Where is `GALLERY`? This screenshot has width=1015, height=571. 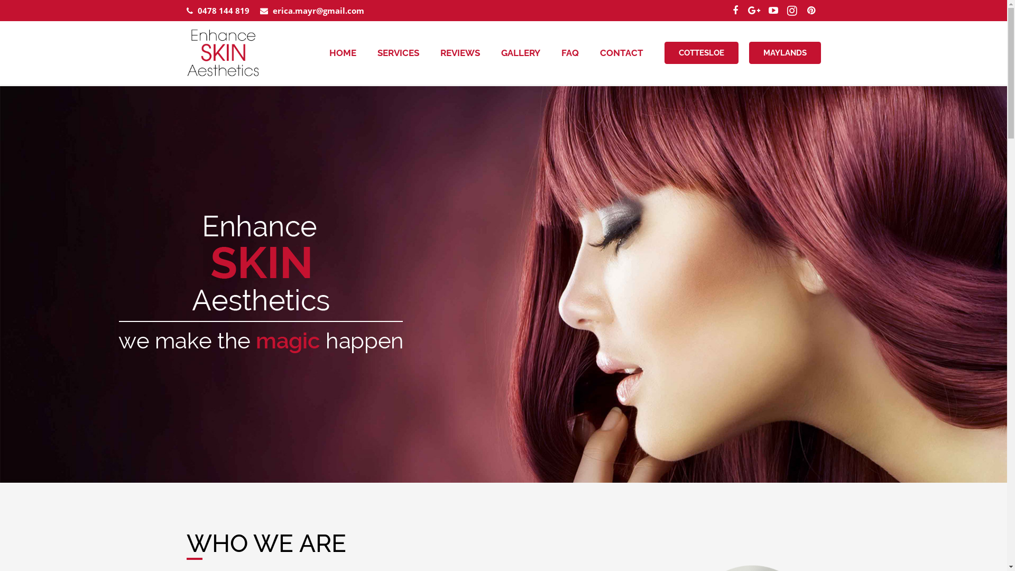 GALLERY is located at coordinates (521, 53).